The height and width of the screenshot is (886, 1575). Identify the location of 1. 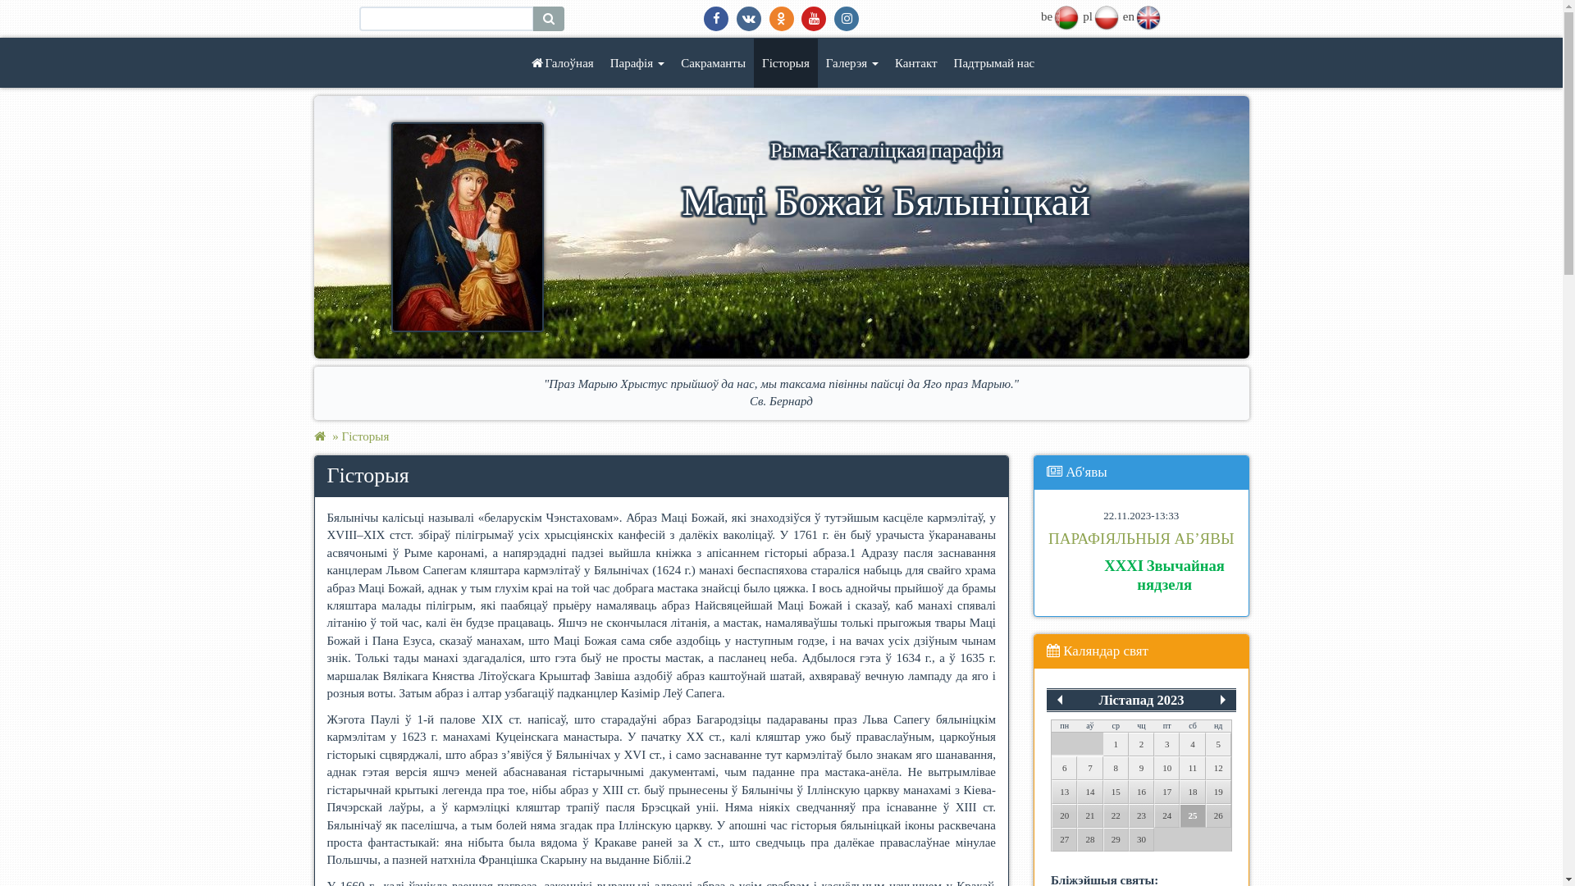
(1116, 745).